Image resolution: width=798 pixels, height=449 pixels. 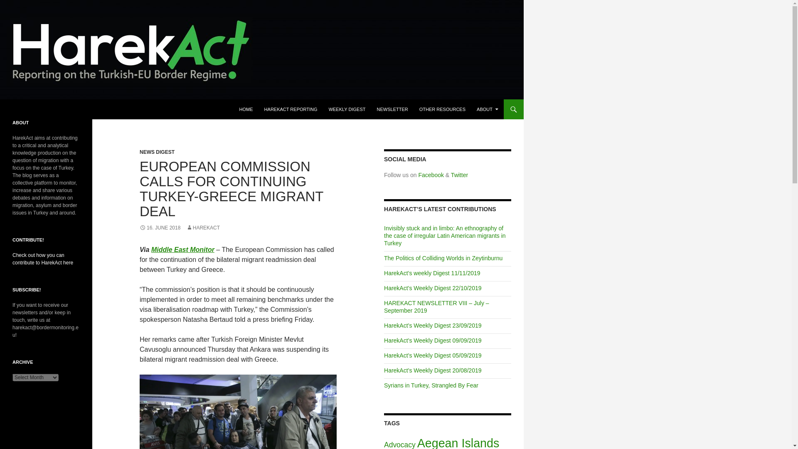 What do you see at coordinates (442, 109) in the screenshot?
I see `OTHER RESOURCES` at bounding box center [442, 109].